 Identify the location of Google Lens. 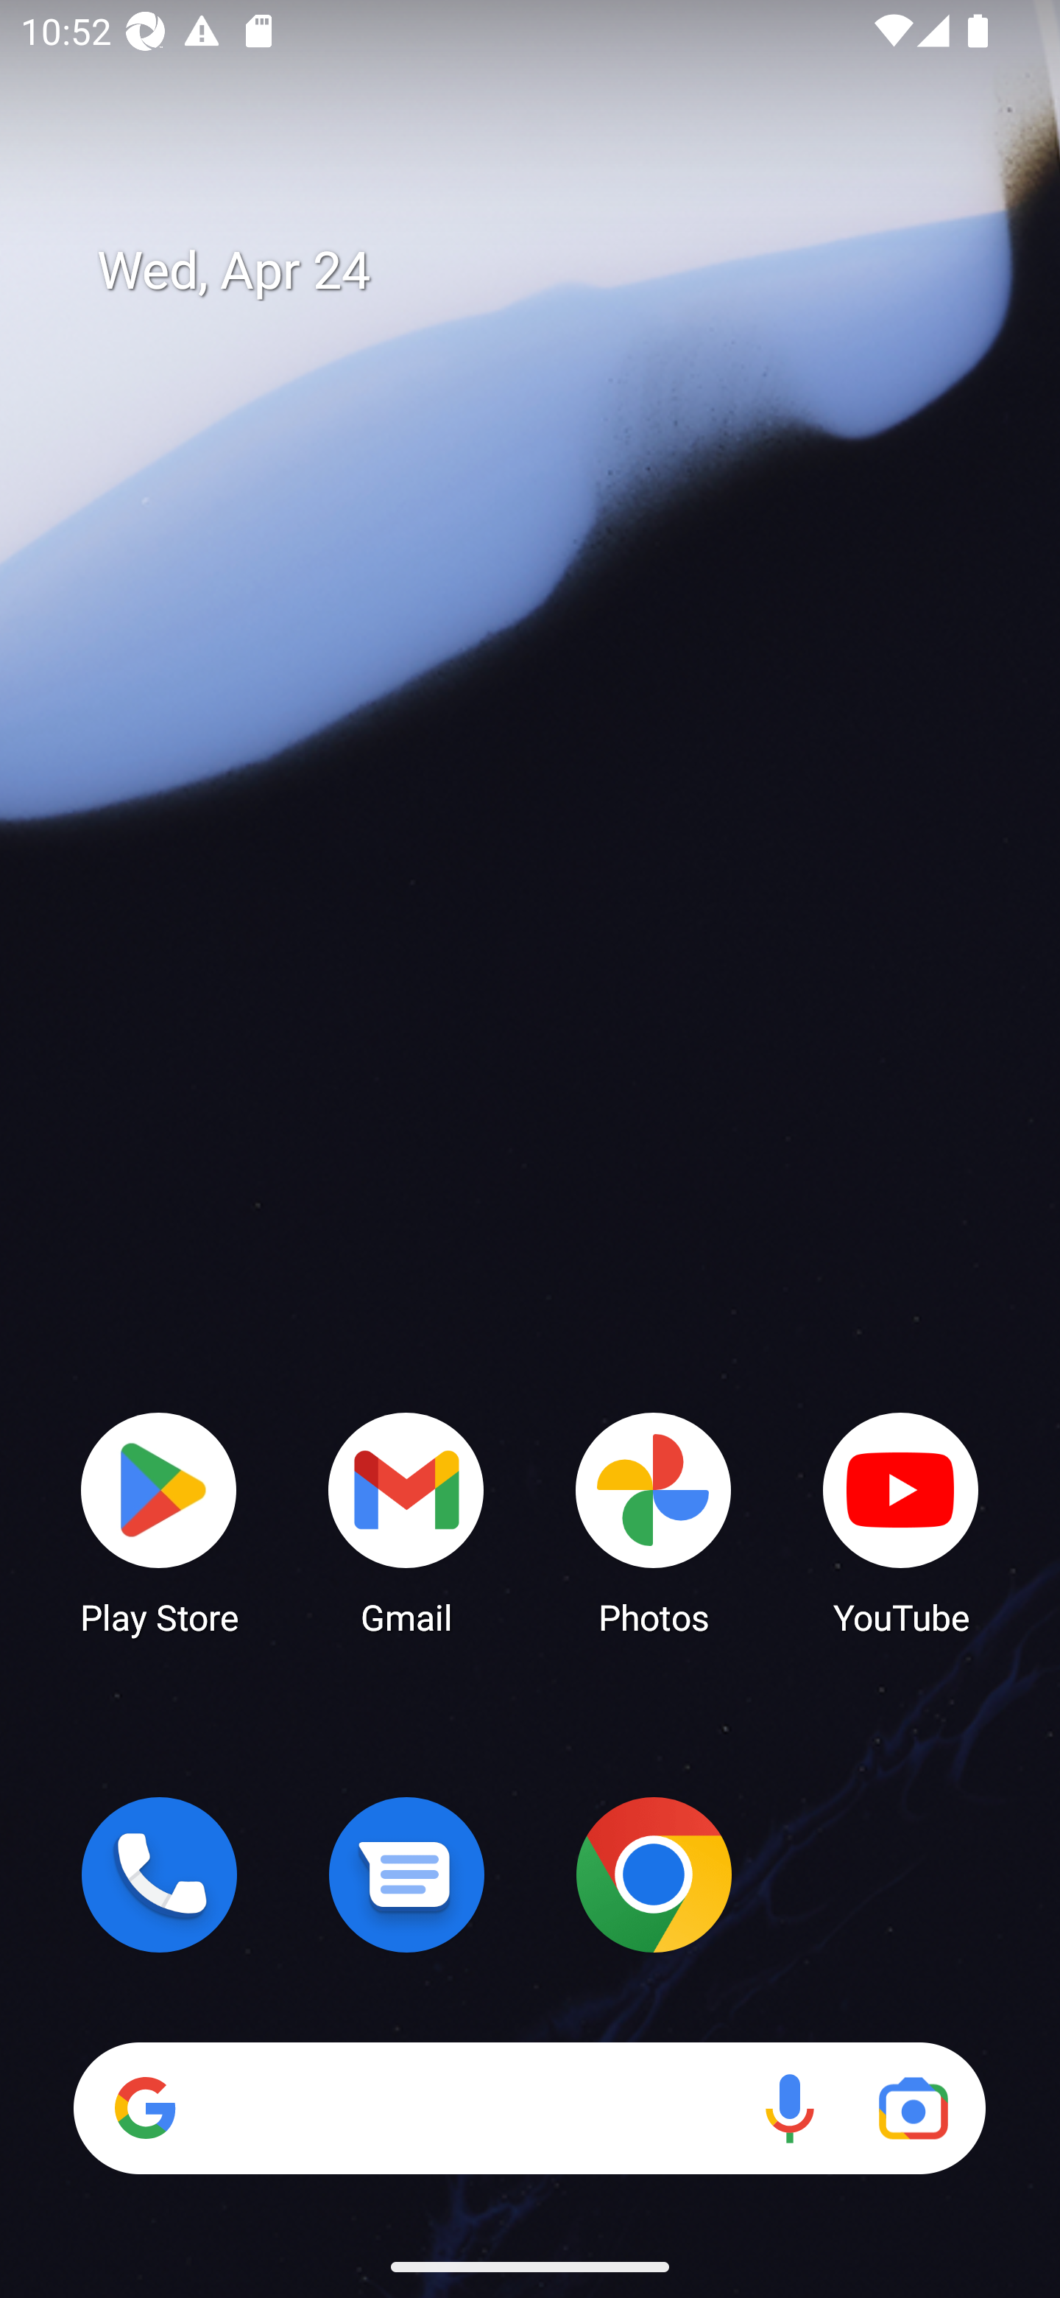
(913, 2108).